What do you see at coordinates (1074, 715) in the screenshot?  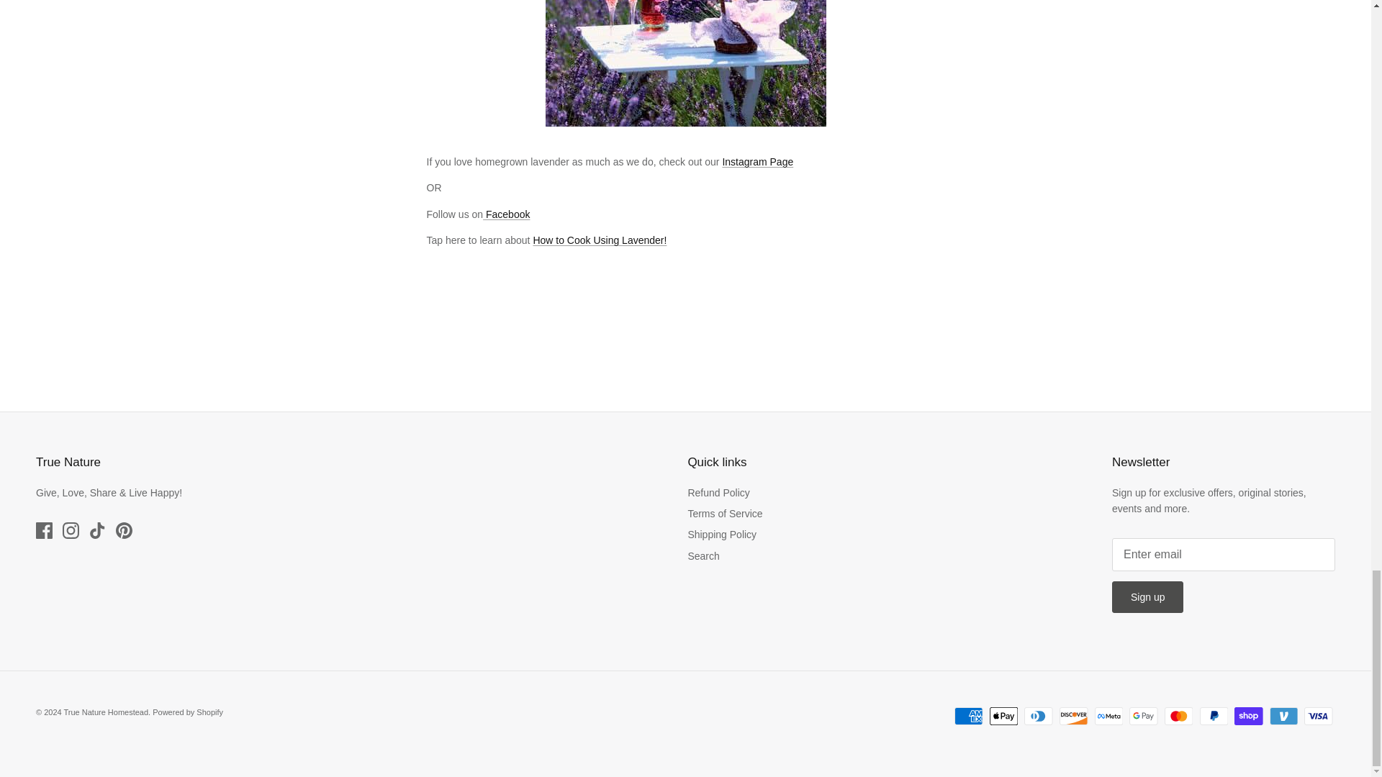 I see `Discover` at bounding box center [1074, 715].